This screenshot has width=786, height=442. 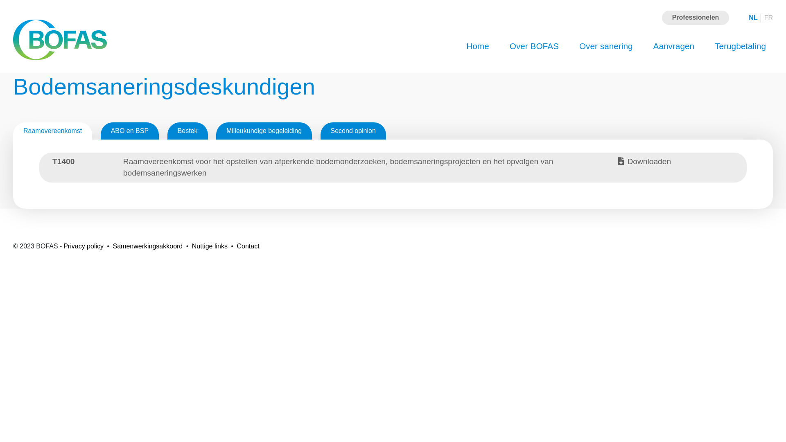 I want to click on Raamovereenkomst, so click(x=52, y=131).